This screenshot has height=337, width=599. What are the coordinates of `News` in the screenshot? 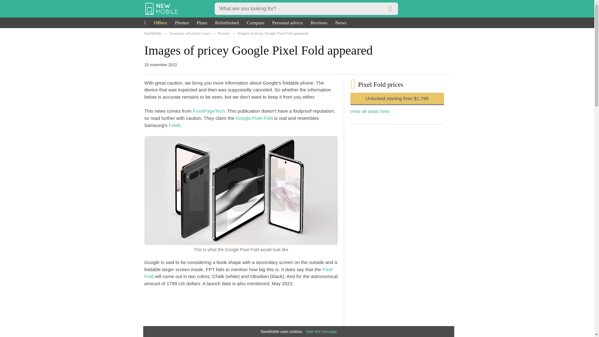 It's located at (341, 22).